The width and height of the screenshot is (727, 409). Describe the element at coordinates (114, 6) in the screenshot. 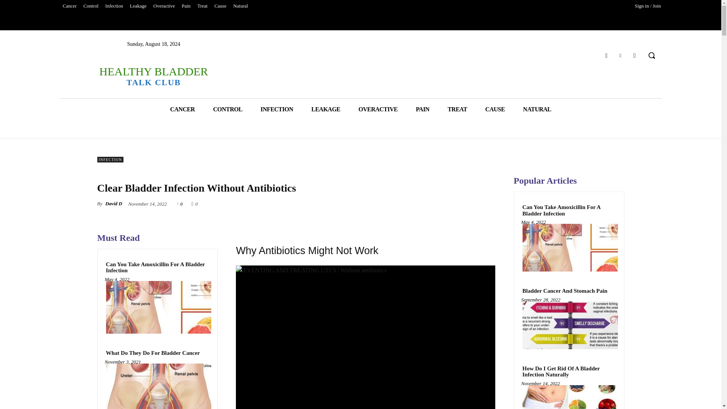

I see `Infection` at that location.